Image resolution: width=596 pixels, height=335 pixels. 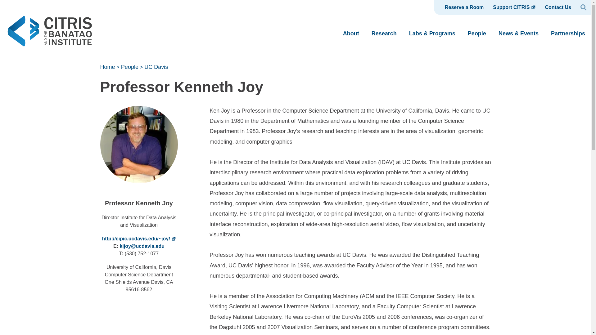 What do you see at coordinates (351, 33) in the screenshot?
I see `About` at bounding box center [351, 33].